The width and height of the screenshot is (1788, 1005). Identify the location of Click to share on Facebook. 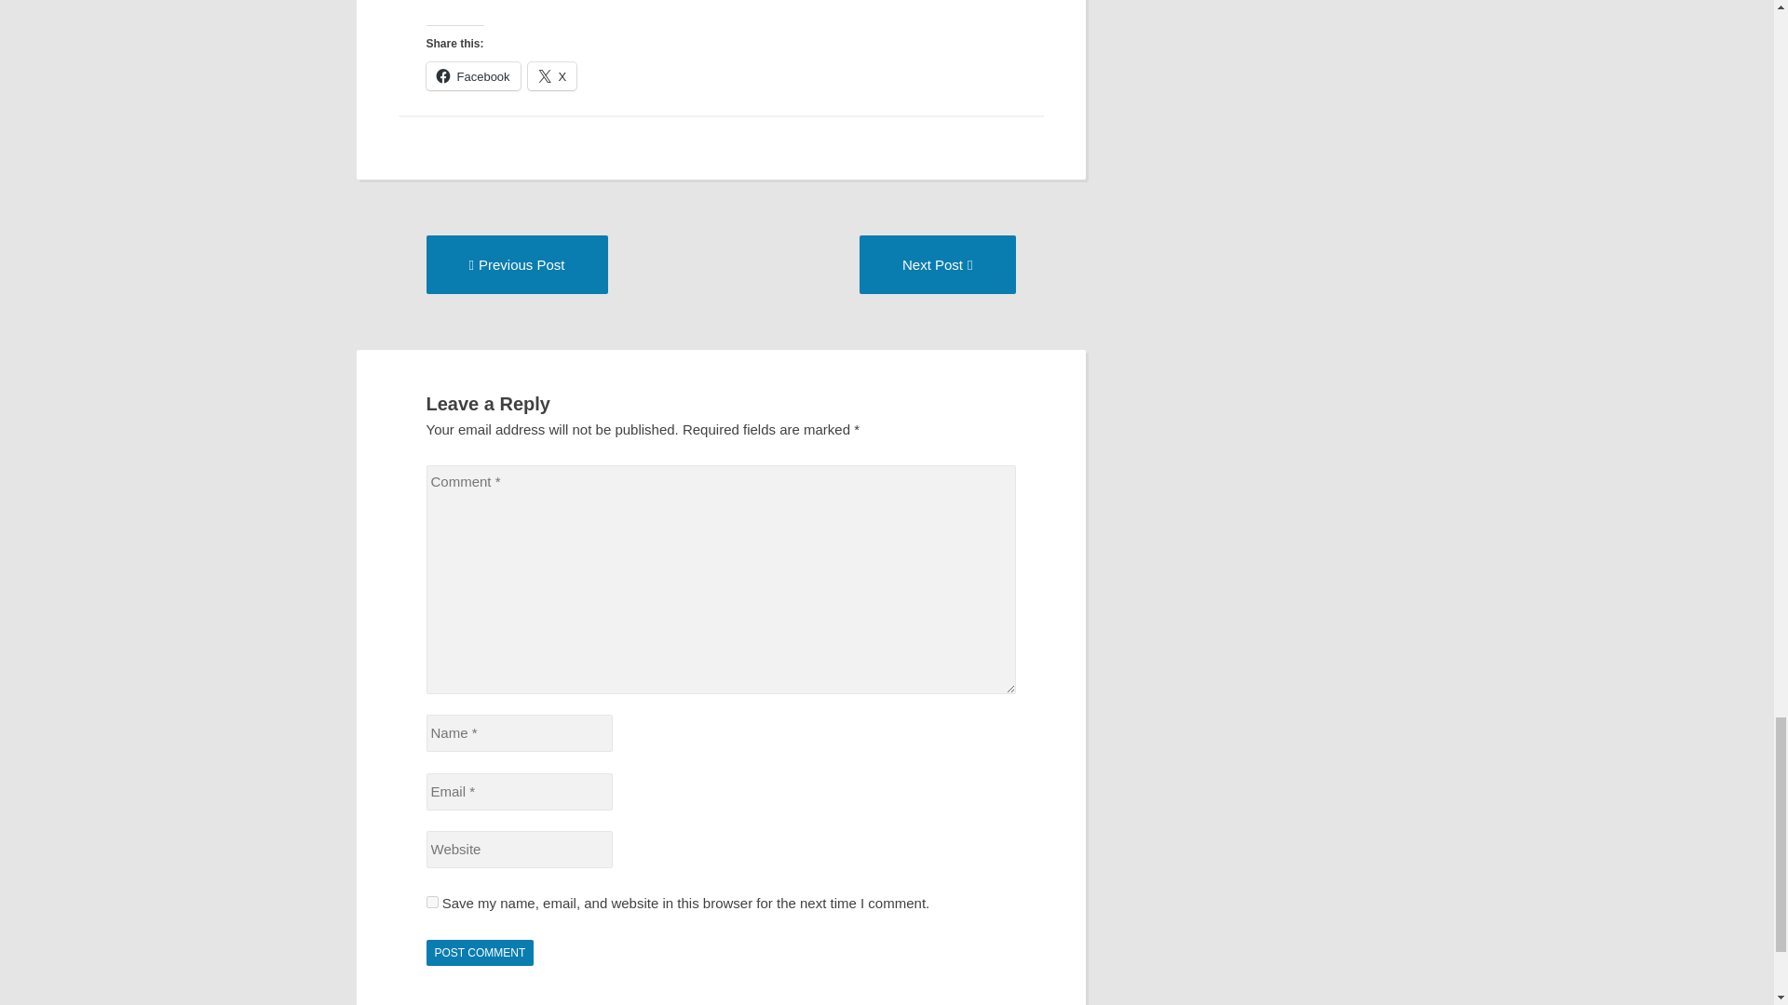
(473, 76).